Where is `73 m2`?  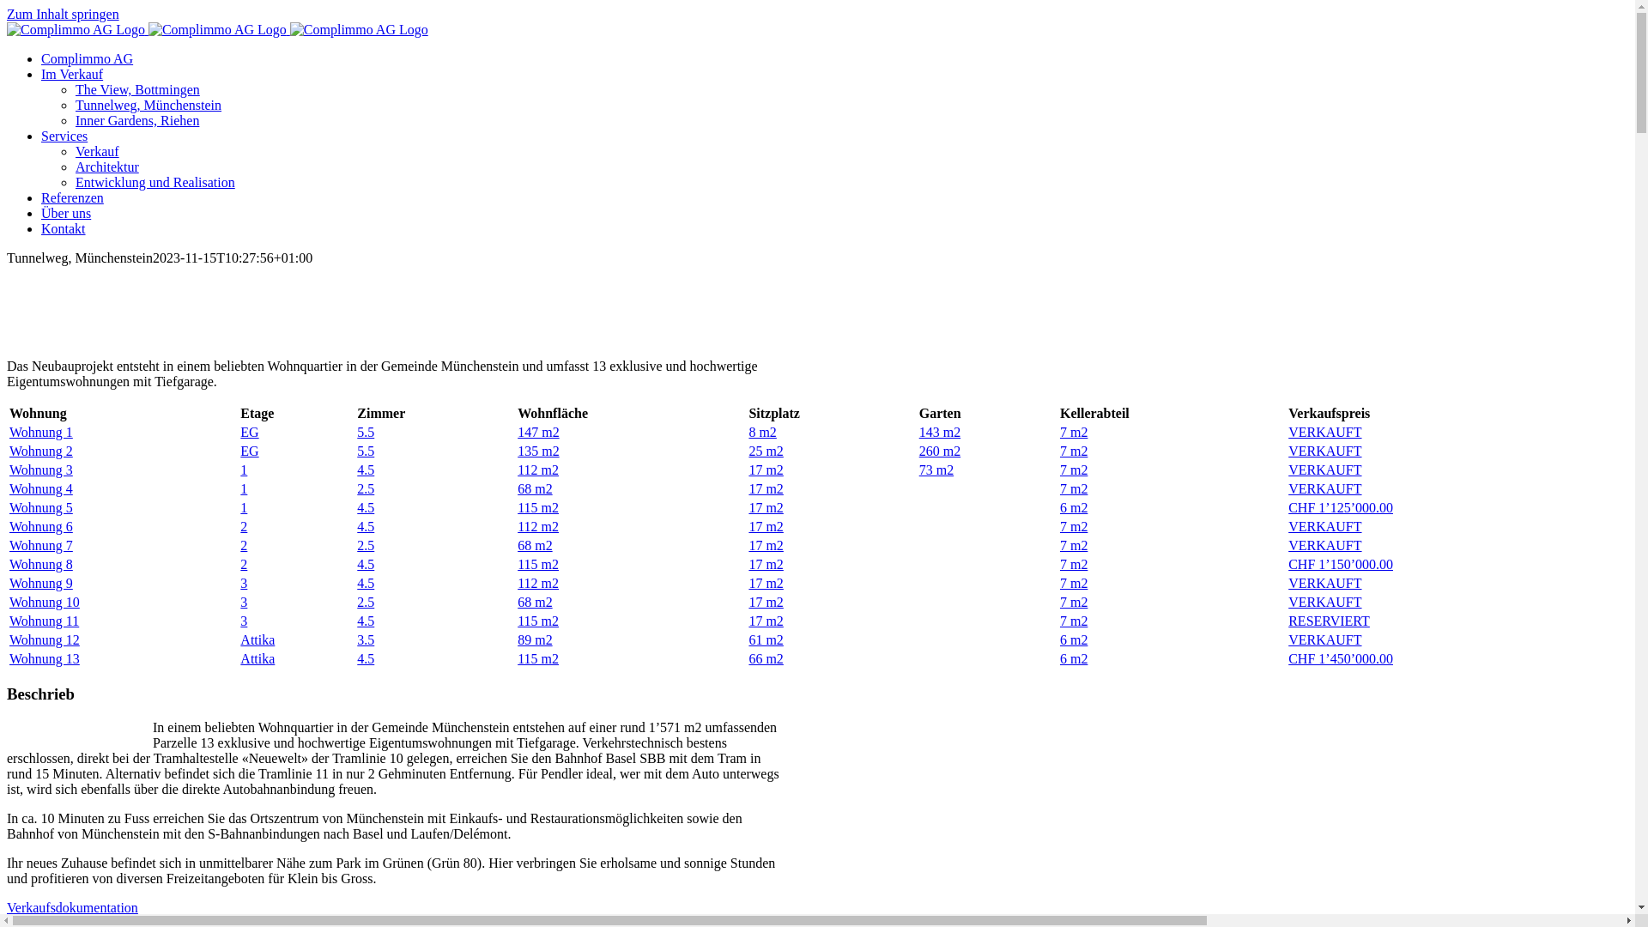 73 m2 is located at coordinates (936, 470).